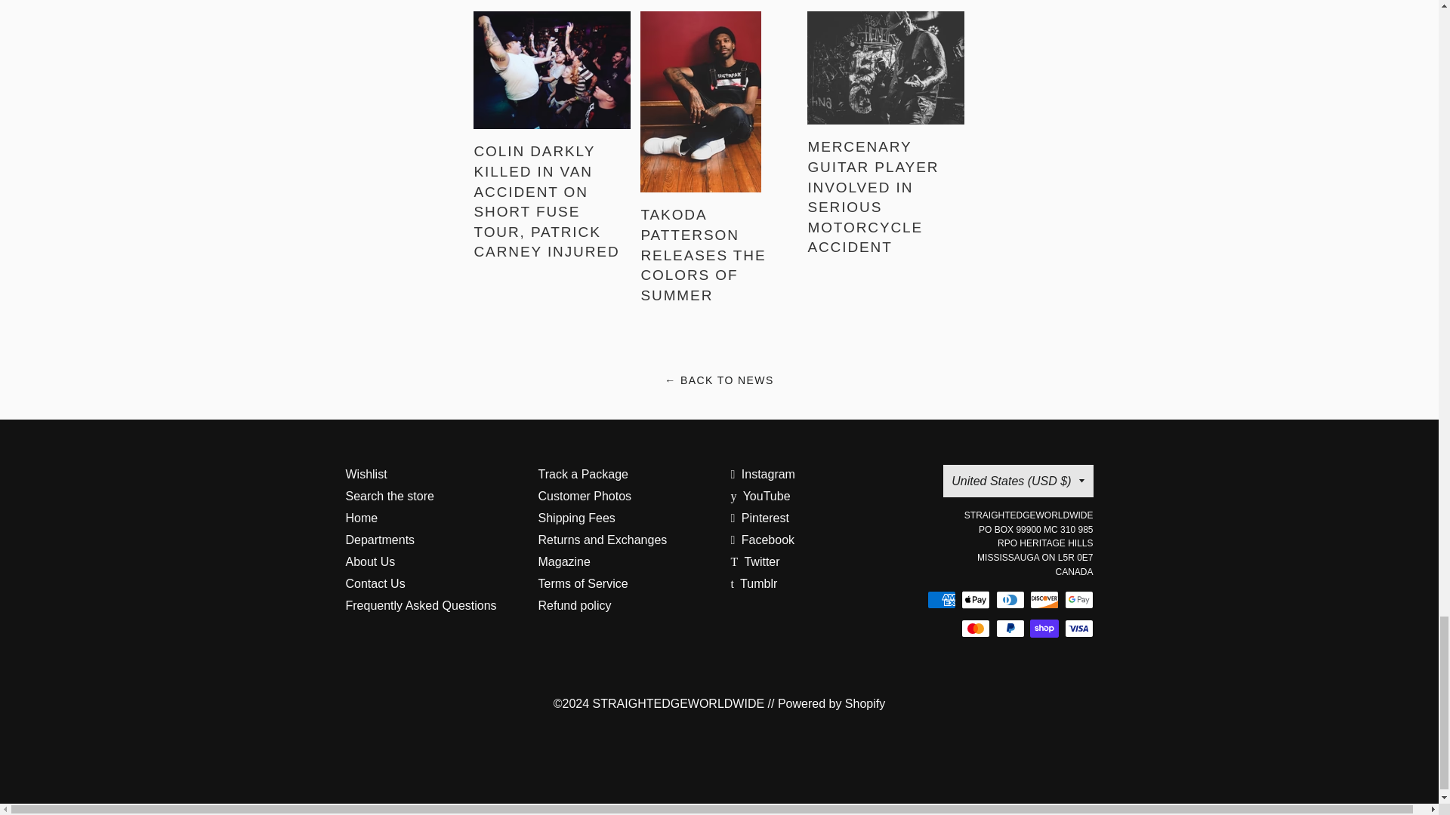 This screenshot has width=1450, height=815. What do you see at coordinates (763, 540) in the screenshot?
I see `STRAIGHTEDGEWORLDWIDE on Facebook` at bounding box center [763, 540].